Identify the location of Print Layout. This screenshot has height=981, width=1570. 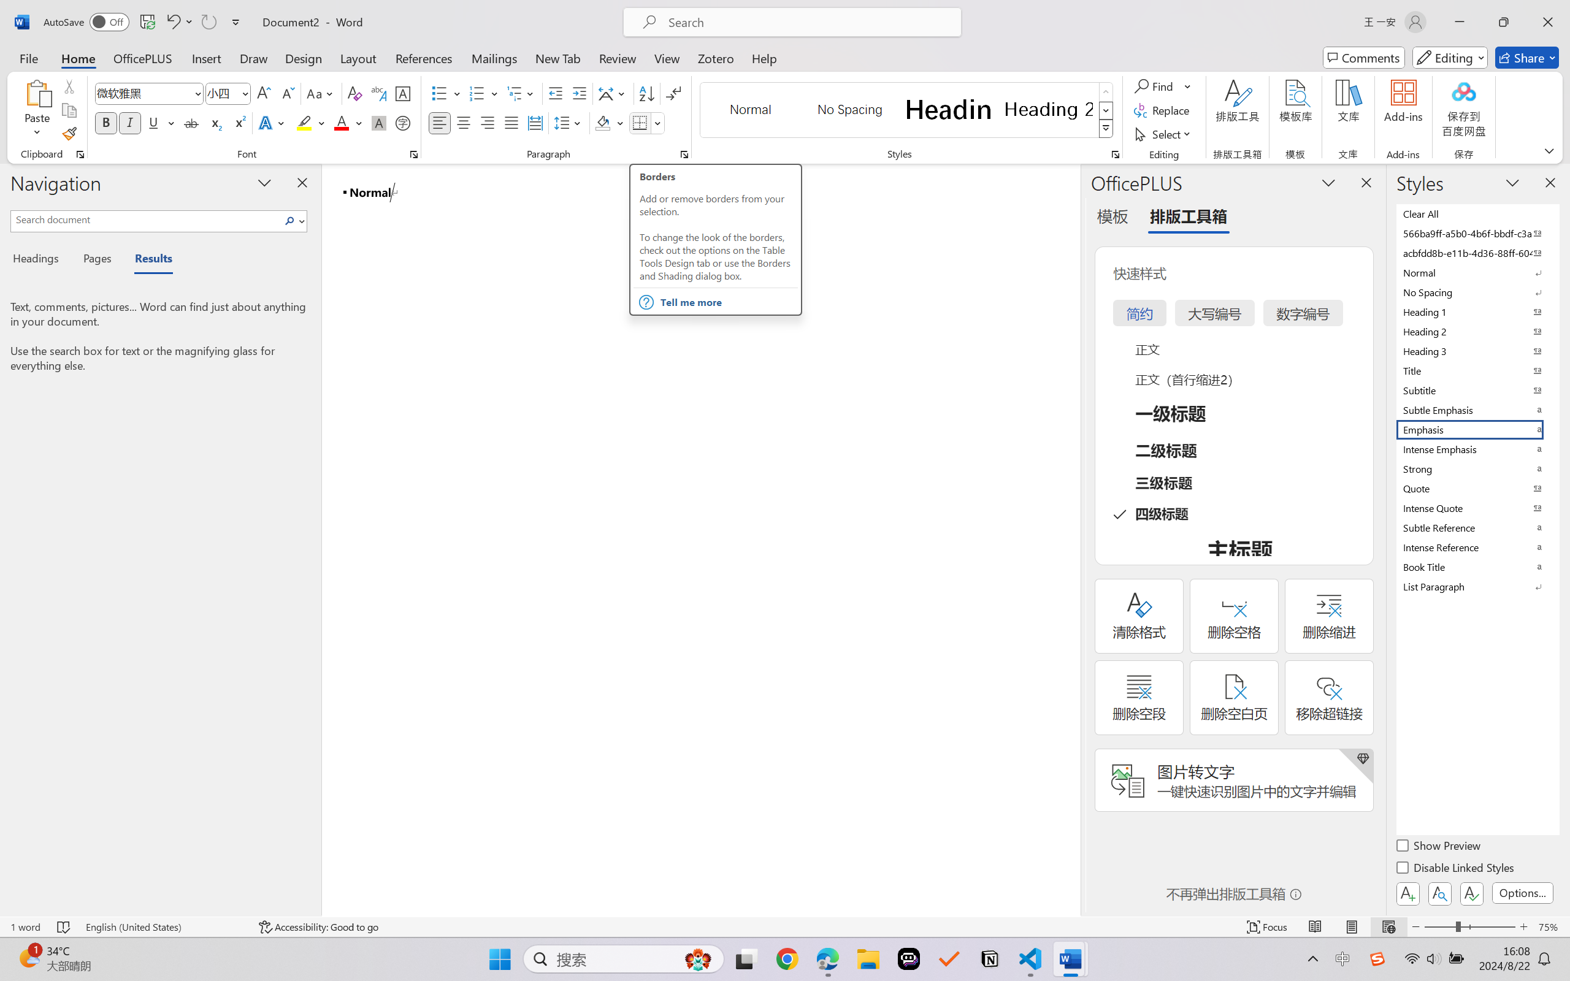
(1352, 927).